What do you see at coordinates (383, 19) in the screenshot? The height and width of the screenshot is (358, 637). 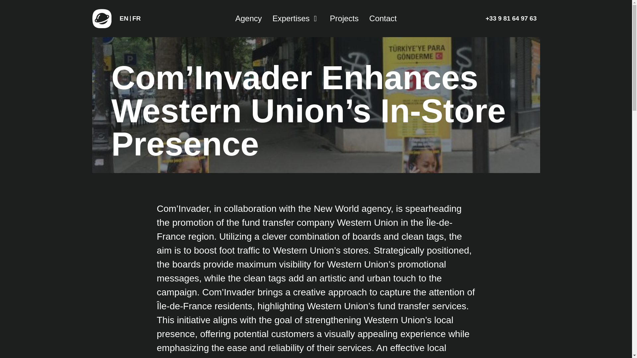 I see `Contact` at bounding box center [383, 19].